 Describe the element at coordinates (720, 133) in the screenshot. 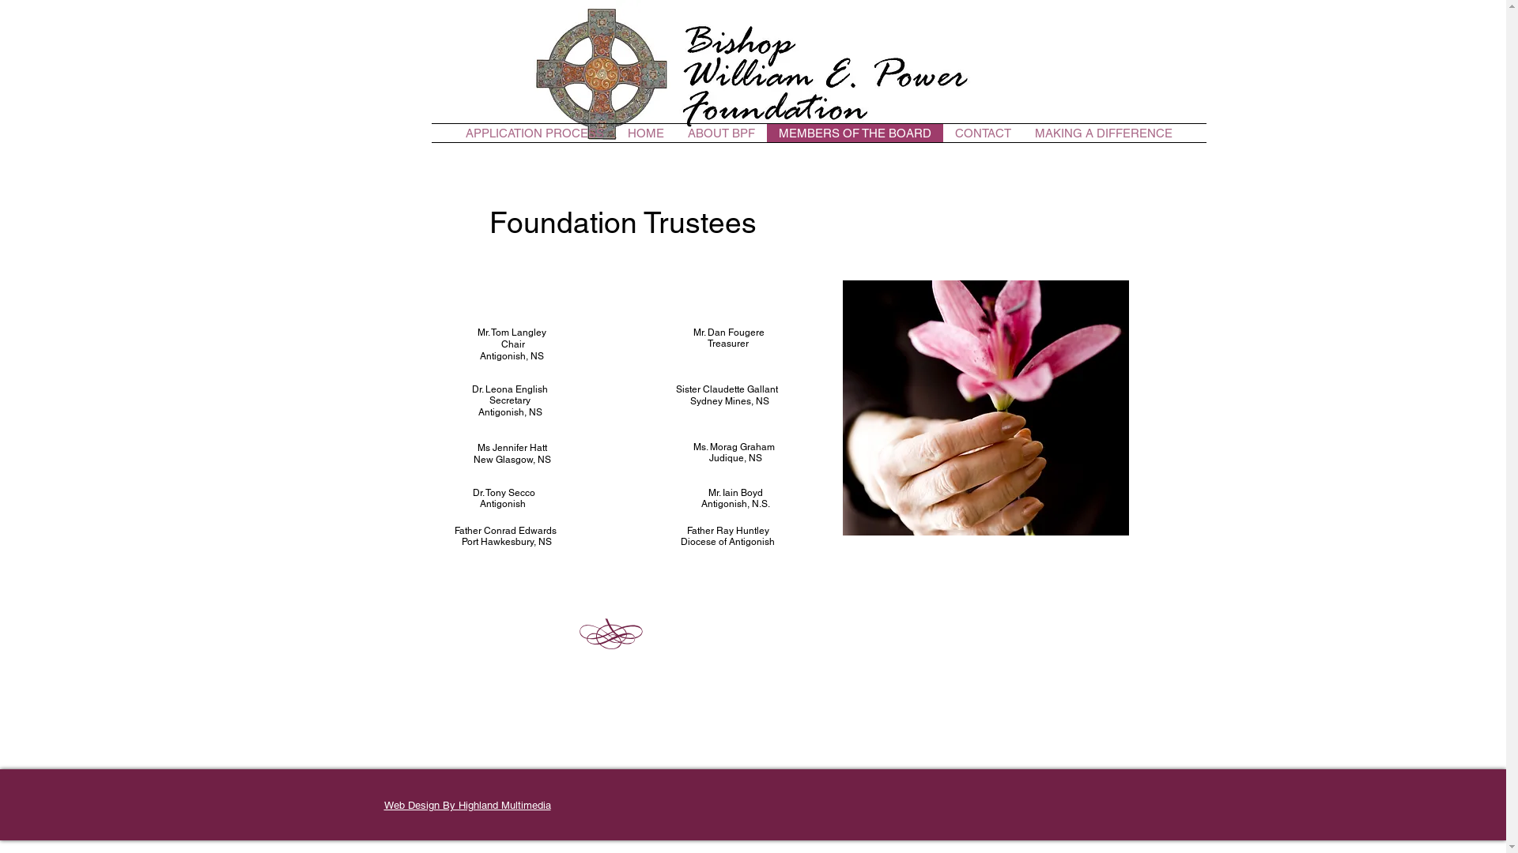

I see `ABOUT BPF` at that location.